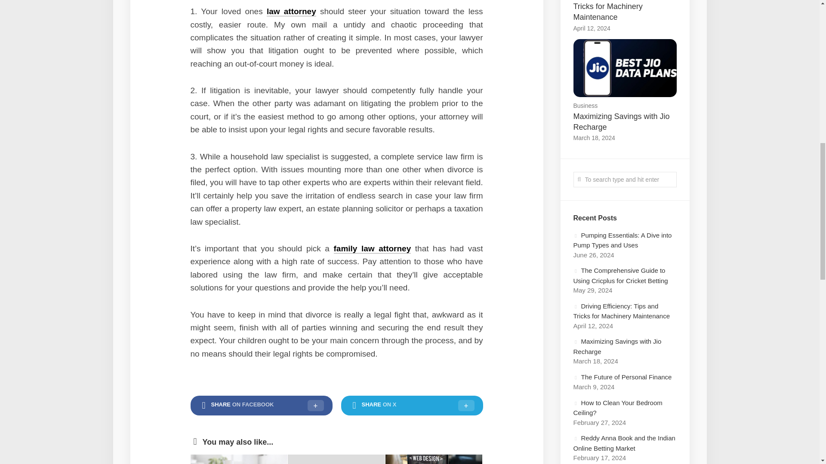  What do you see at coordinates (261, 406) in the screenshot?
I see `SHARE ON FACEBOOK` at bounding box center [261, 406].